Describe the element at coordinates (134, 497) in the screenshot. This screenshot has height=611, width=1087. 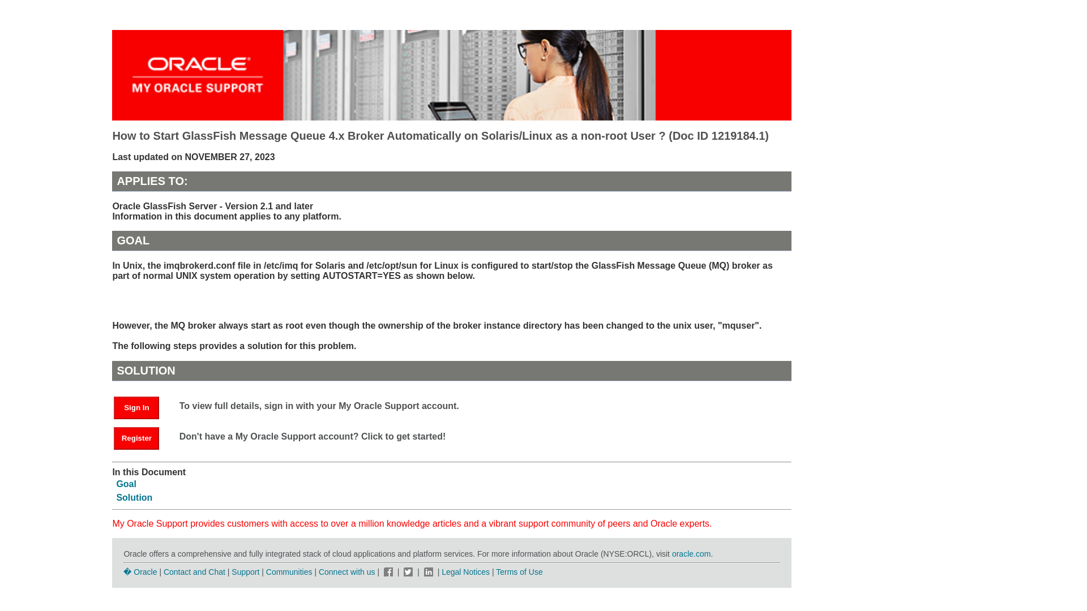
I see `Solution` at that location.